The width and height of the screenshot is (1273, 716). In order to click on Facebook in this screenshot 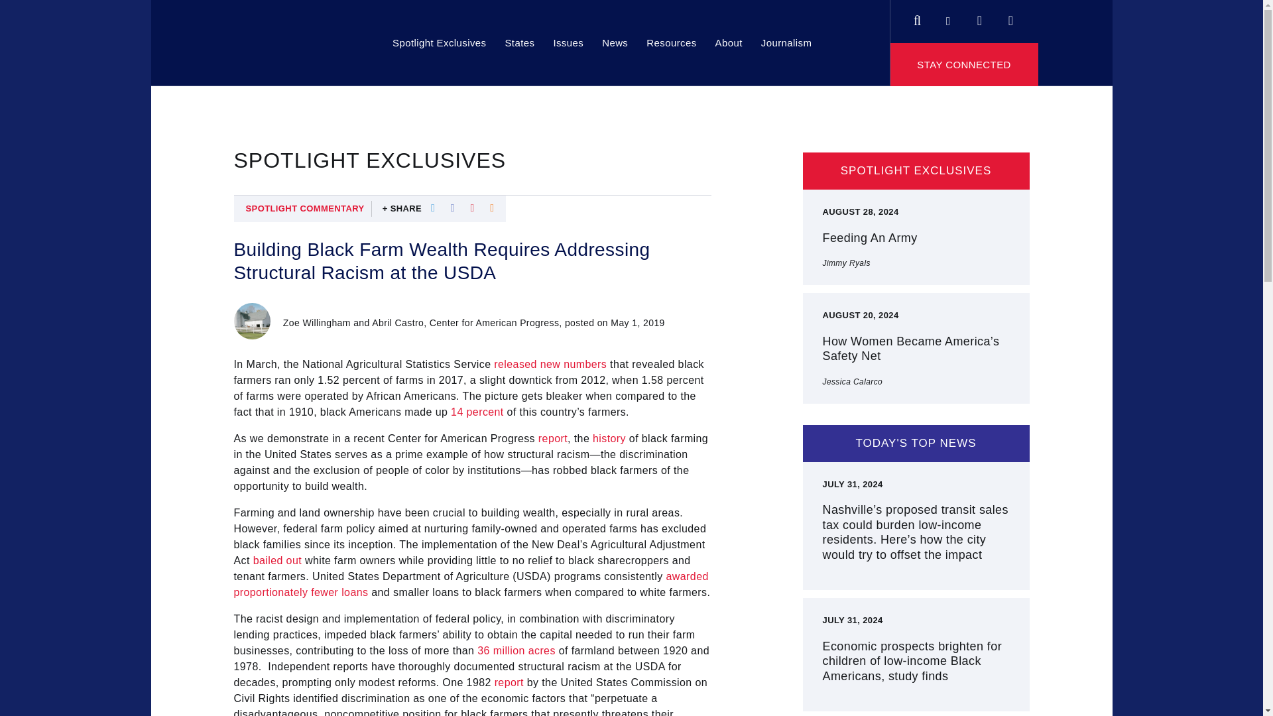, I will do `click(948, 13)`.